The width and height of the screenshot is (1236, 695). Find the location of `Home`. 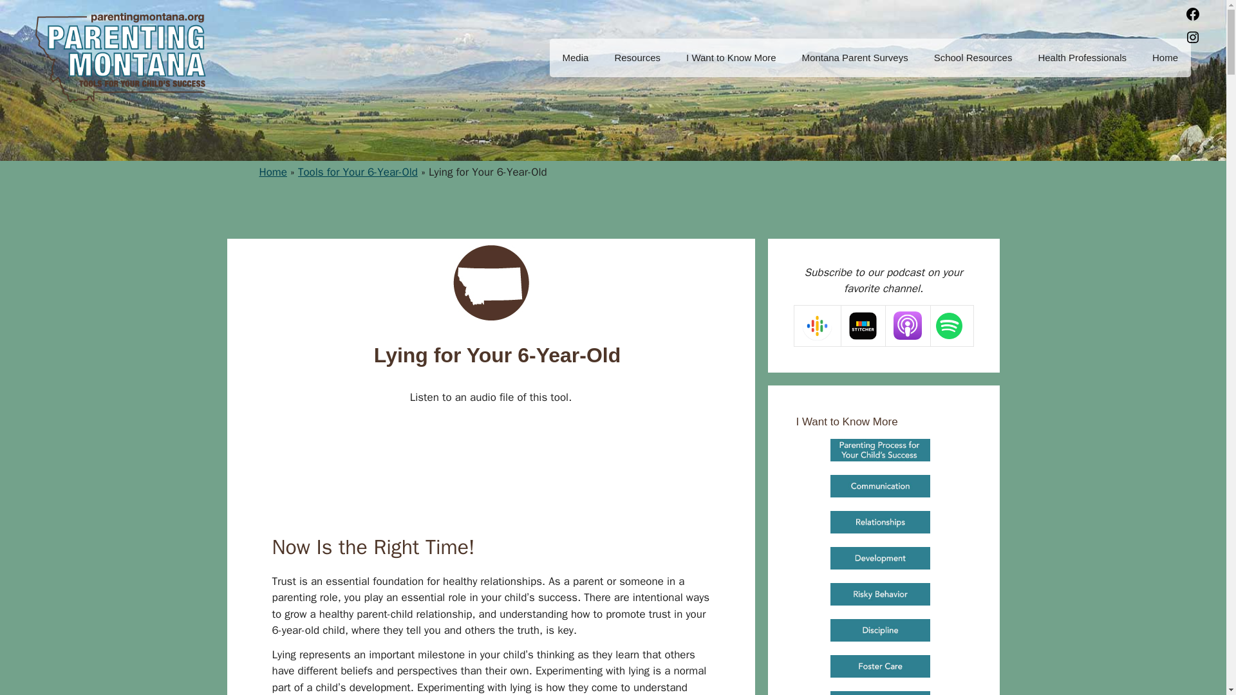

Home is located at coordinates (1165, 58).